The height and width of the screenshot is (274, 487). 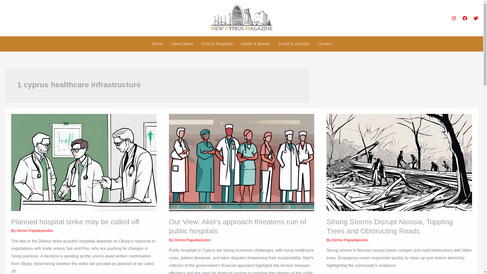 What do you see at coordinates (157, 44) in the screenshot?
I see `Home` at bounding box center [157, 44].